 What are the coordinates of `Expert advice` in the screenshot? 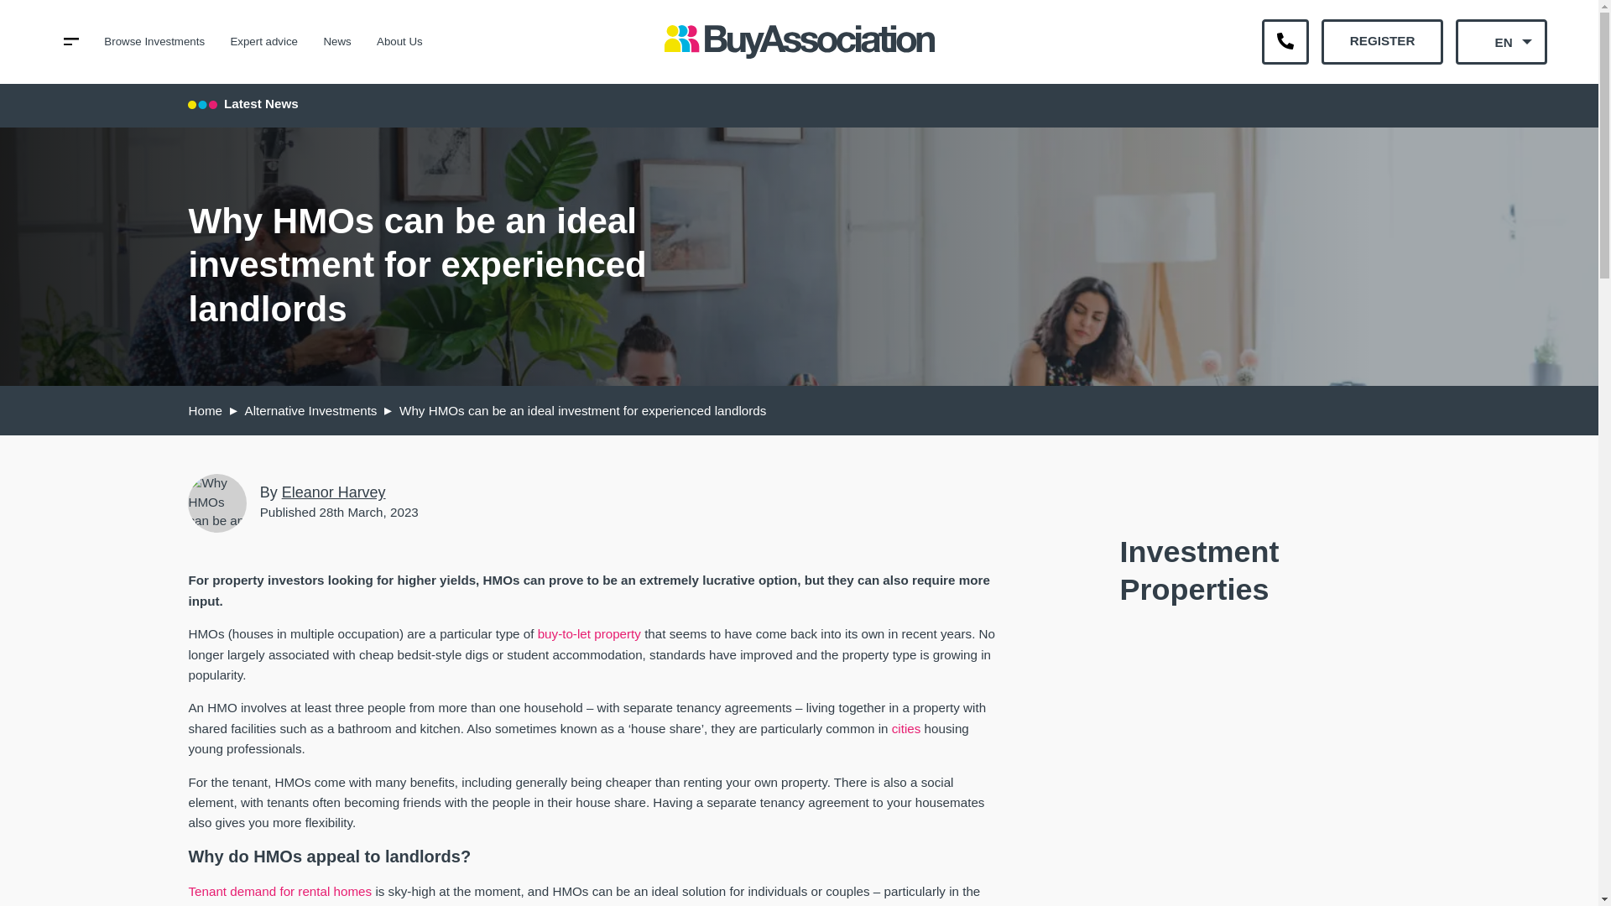 It's located at (263, 42).